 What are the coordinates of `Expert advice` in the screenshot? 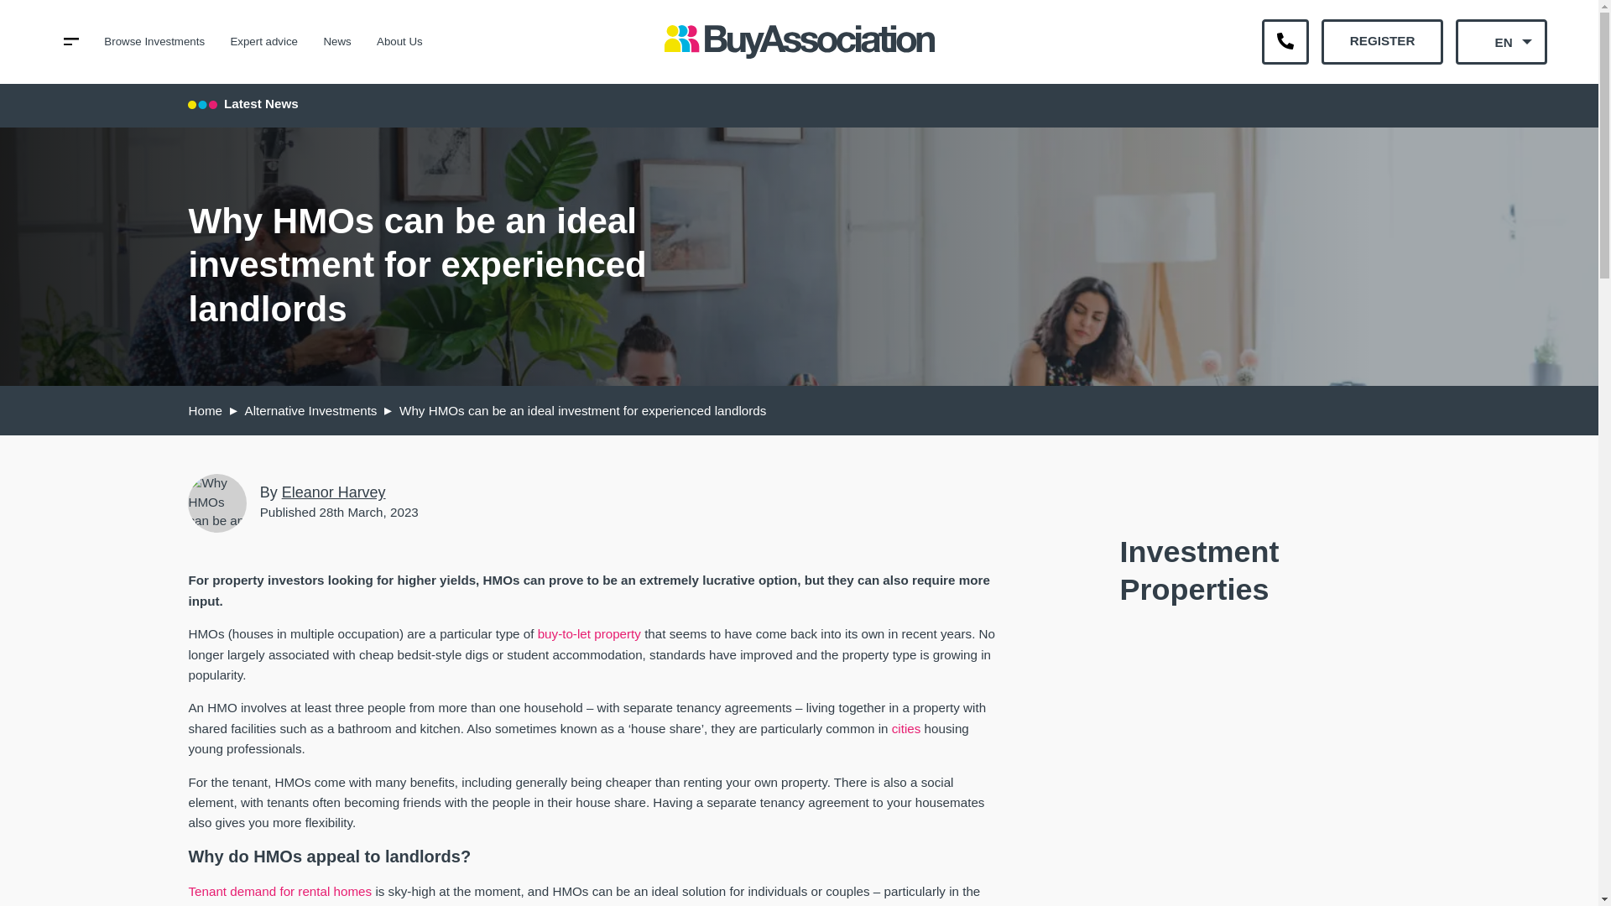 It's located at (263, 42).